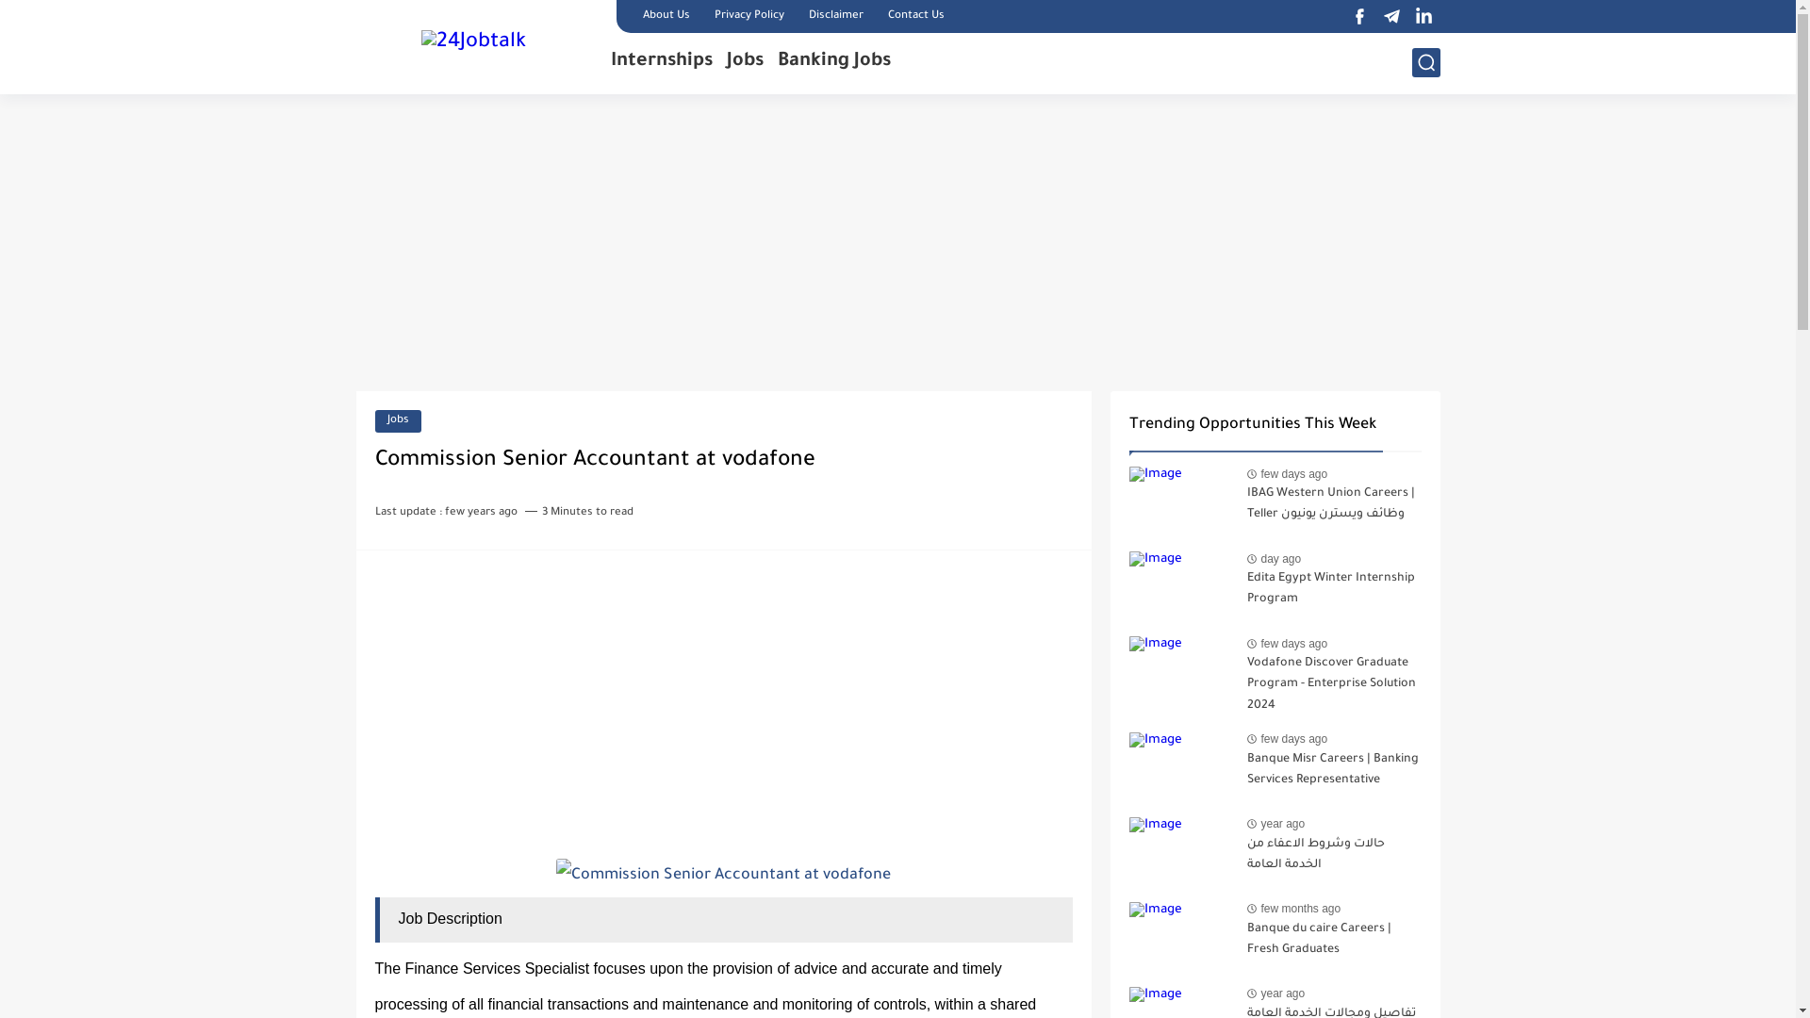  What do you see at coordinates (916, 16) in the screenshot?
I see `Contact Us` at bounding box center [916, 16].